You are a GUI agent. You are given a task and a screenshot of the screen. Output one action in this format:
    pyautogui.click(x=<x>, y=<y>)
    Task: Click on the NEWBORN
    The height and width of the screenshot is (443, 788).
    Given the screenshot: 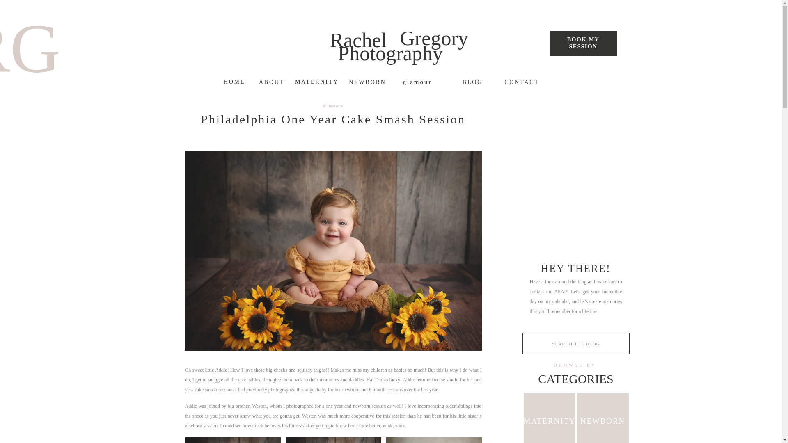 What is the action you would take?
    pyautogui.click(x=367, y=82)
    